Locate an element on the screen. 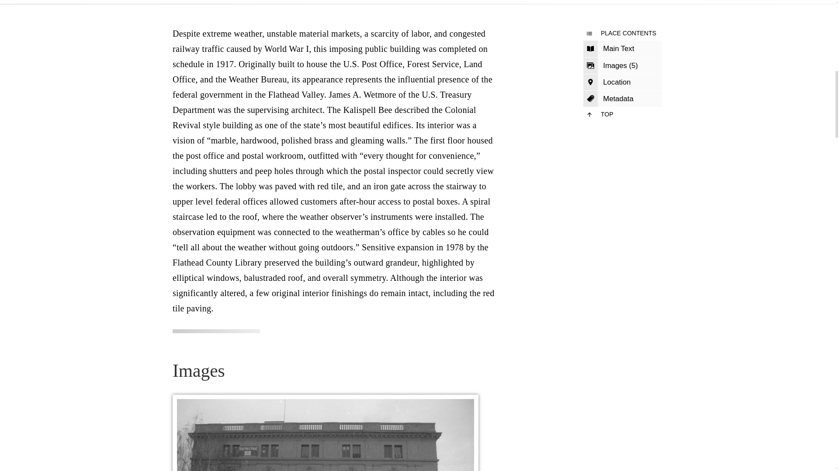 The image size is (839, 471). Location is located at coordinates (622, 82).